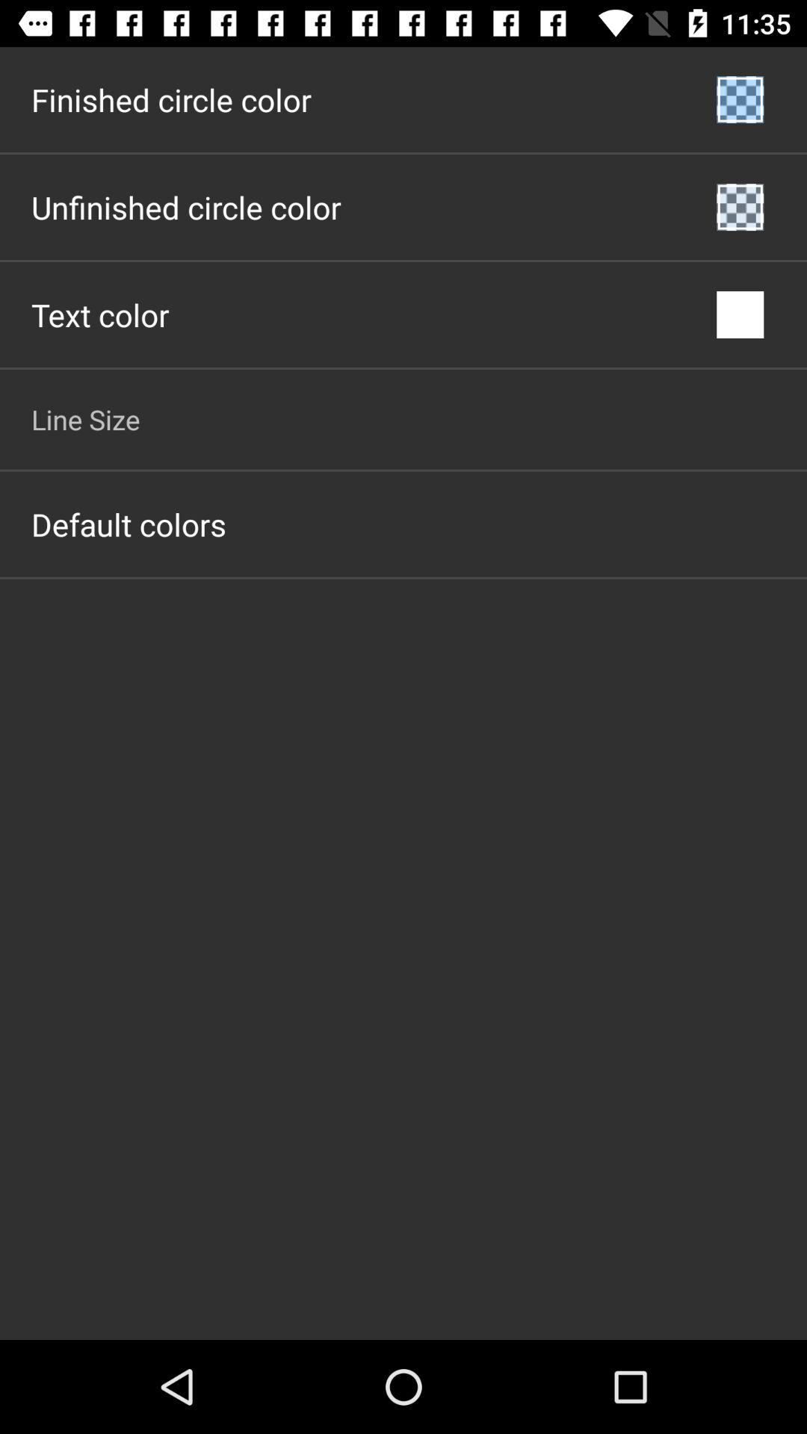 Image resolution: width=807 pixels, height=1434 pixels. I want to click on jump to the default colors, so click(129, 524).